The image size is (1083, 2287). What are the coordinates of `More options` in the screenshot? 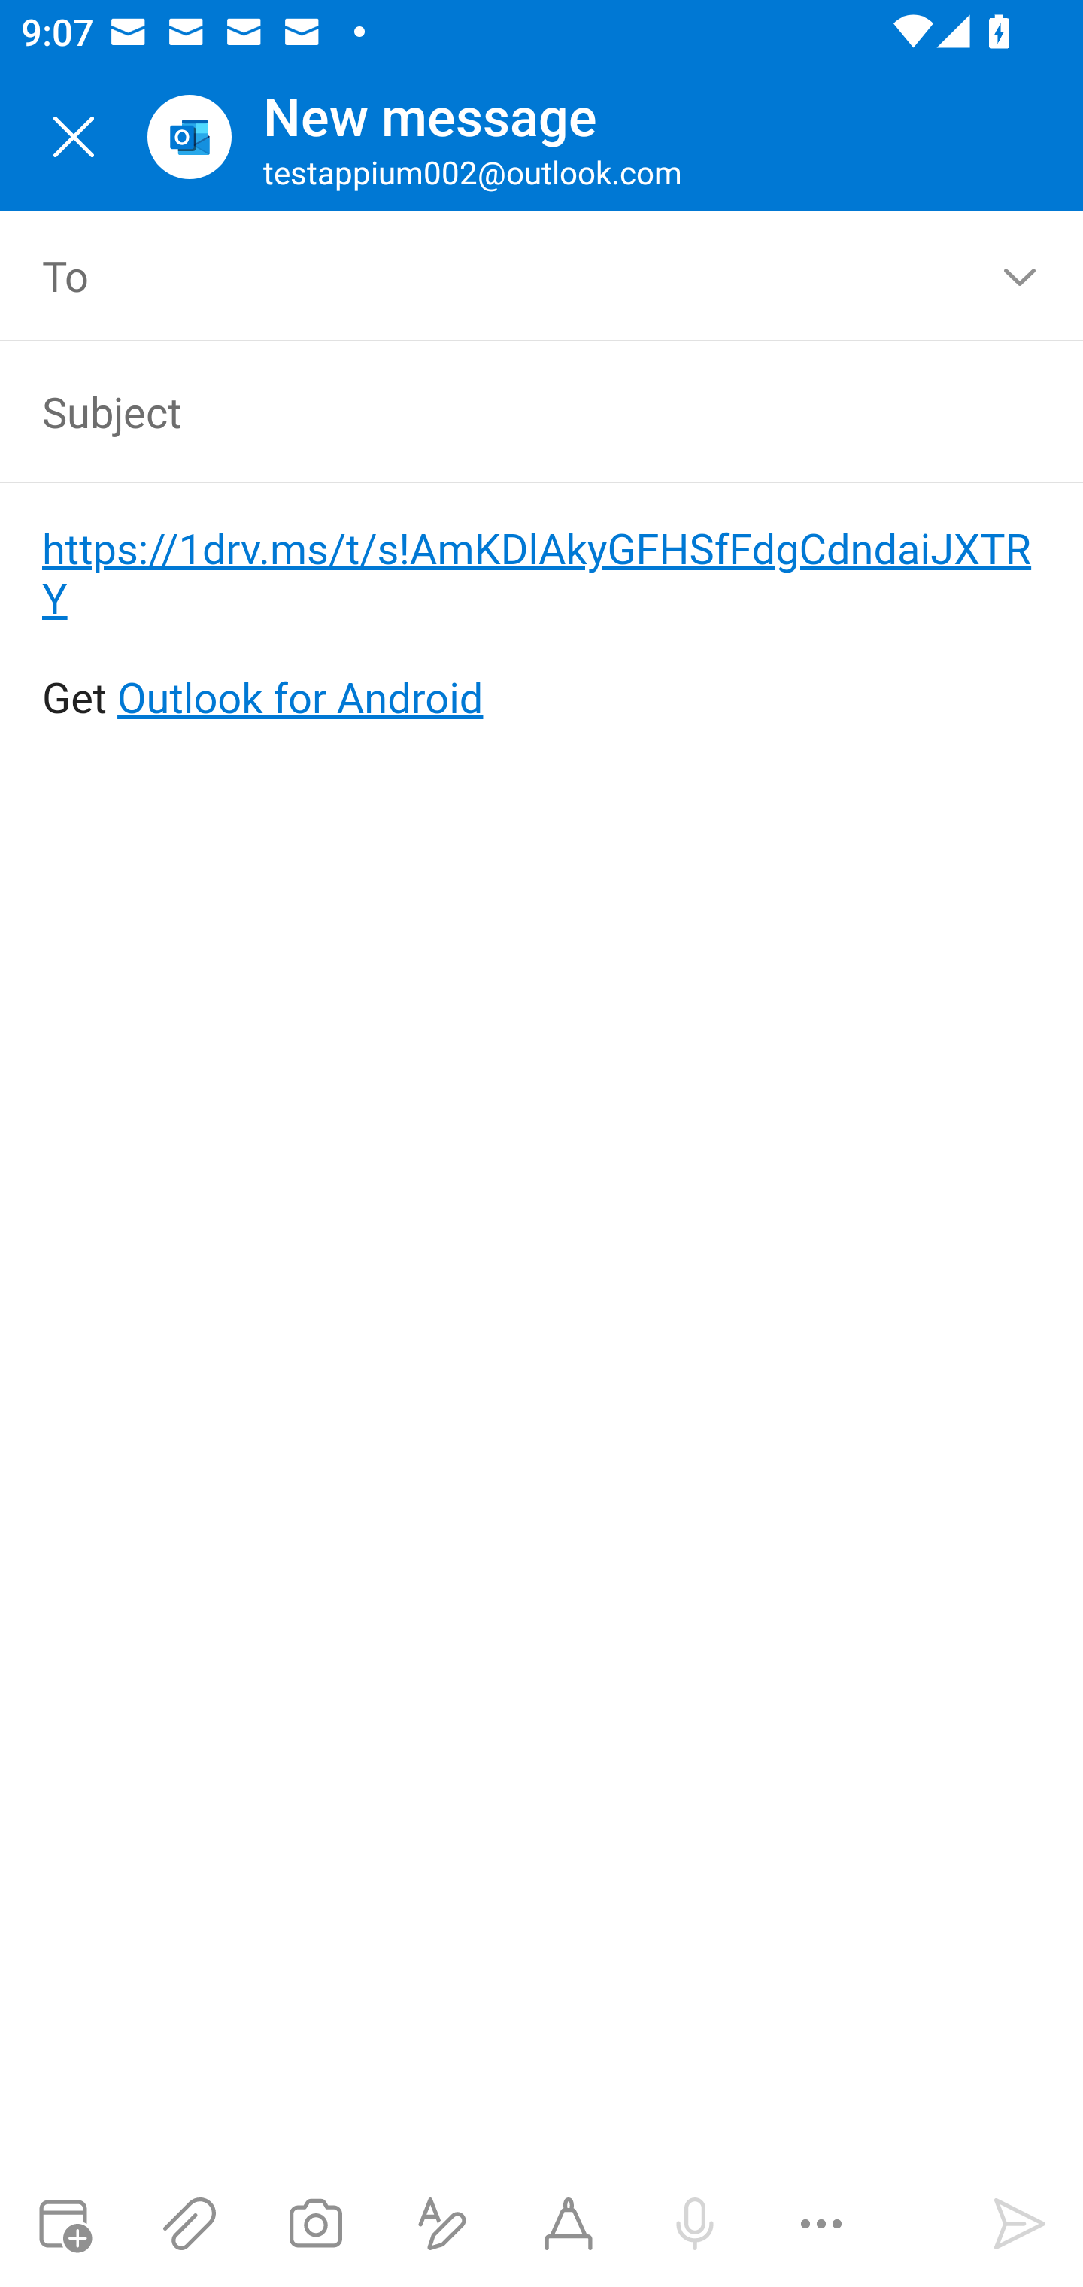 It's located at (821, 2224).